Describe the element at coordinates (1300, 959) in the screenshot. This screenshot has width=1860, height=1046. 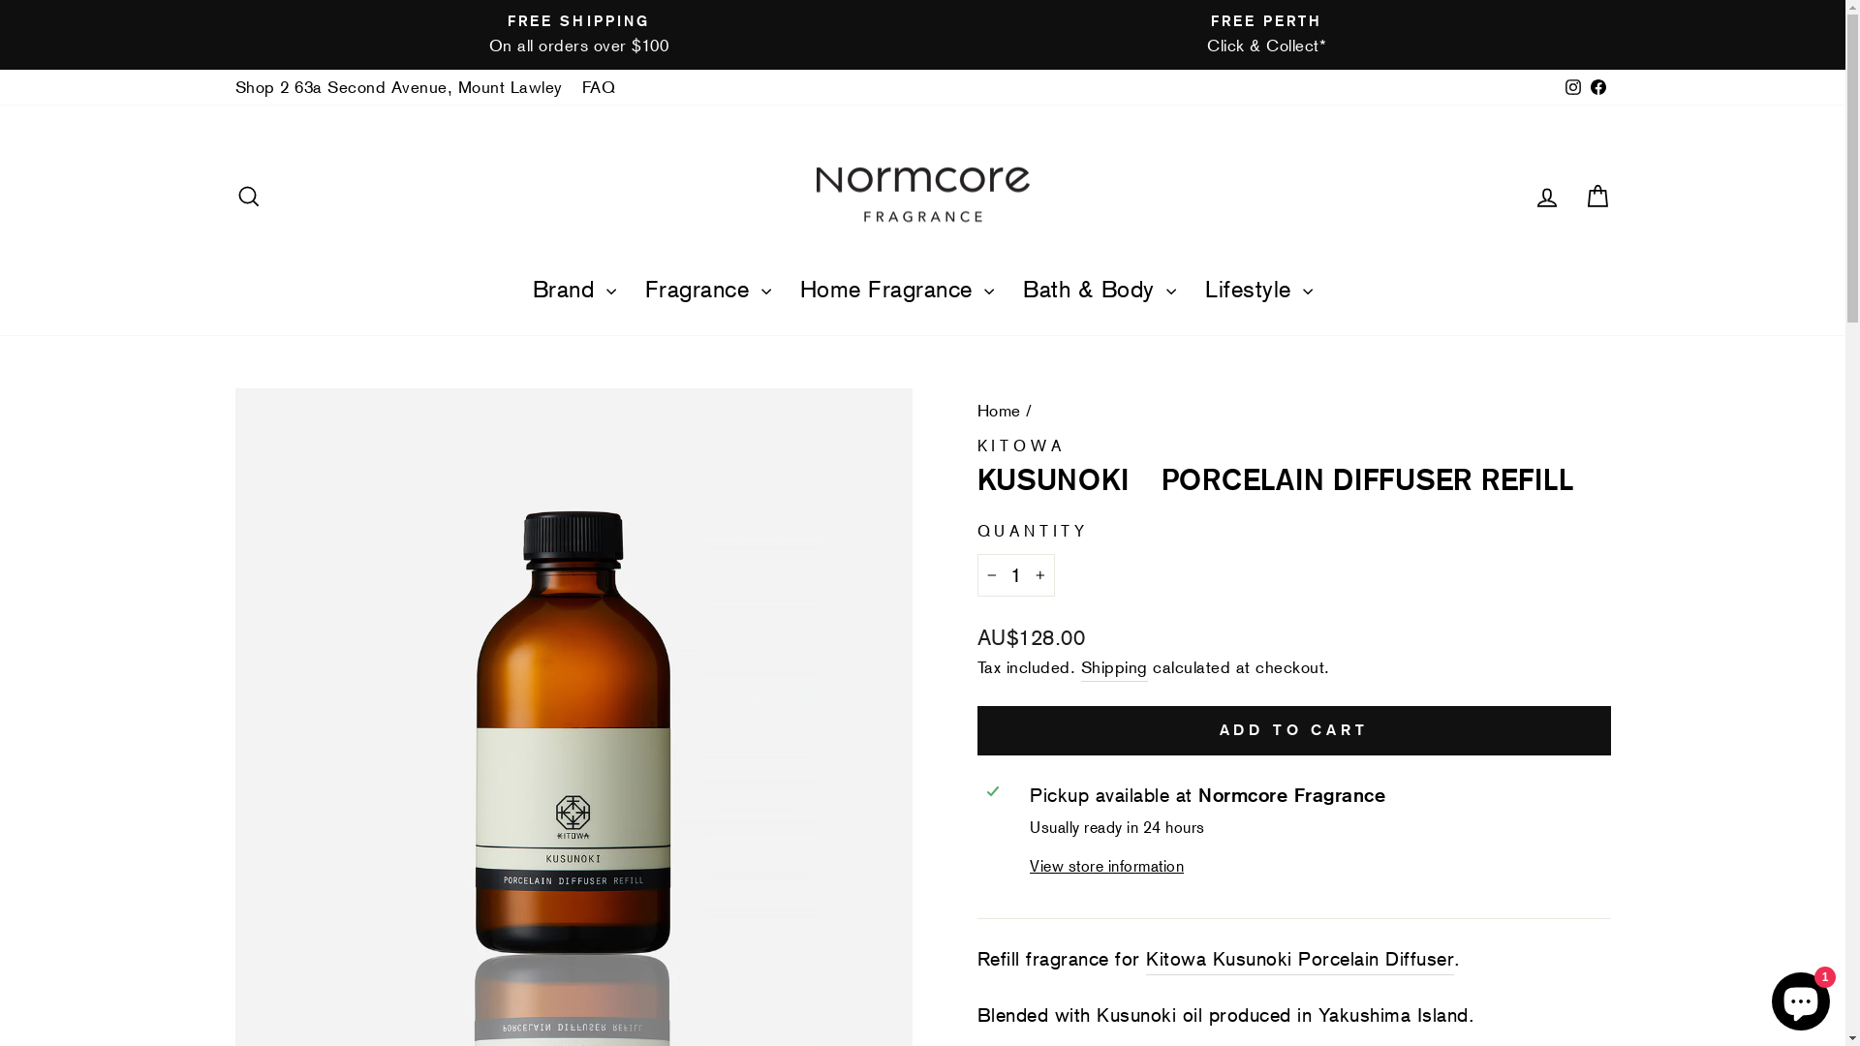
I see `Kitowa Kusunoki Porcelain Diffuser` at that location.